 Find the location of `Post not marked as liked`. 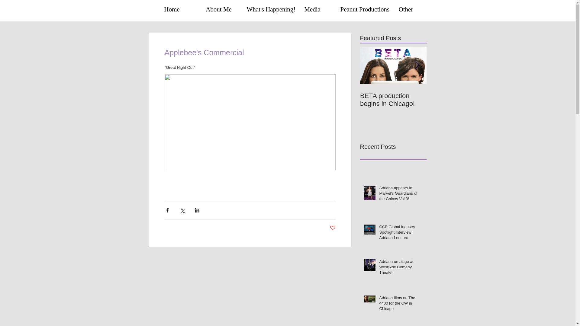

Post not marked as liked is located at coordinates (333, 228).